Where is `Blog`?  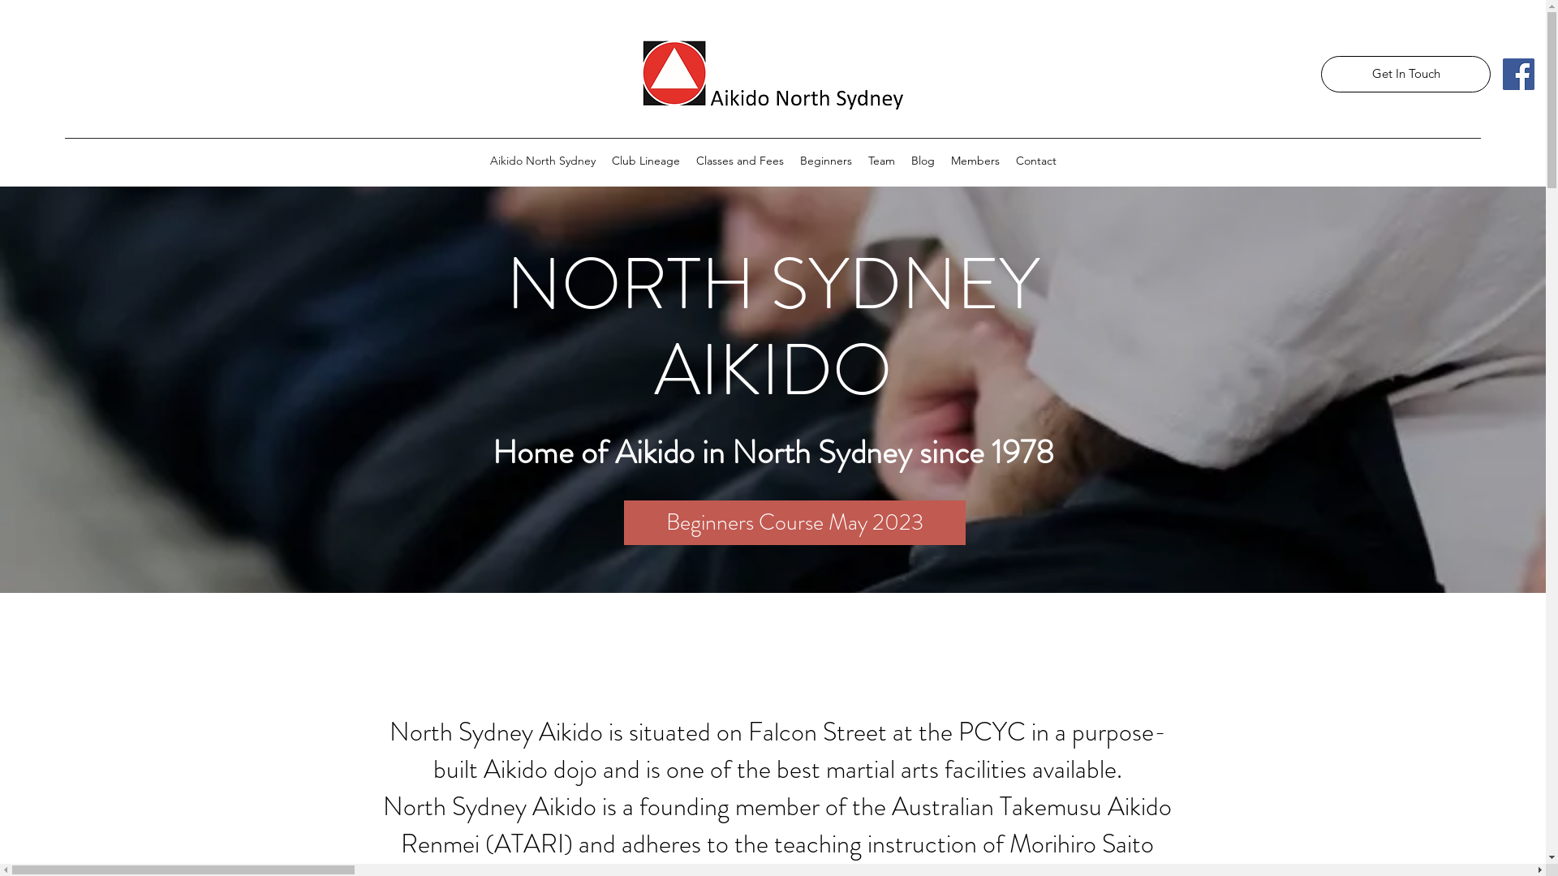
Blog is located at coordinates (922, 161).